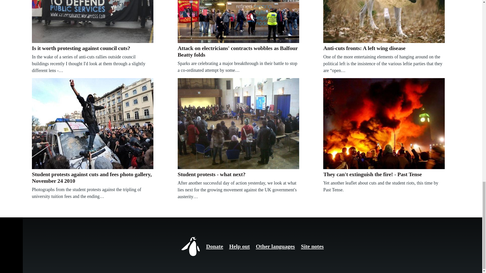  What do you see at coordinates (93, 123) in the screenshot?
I see `Students target an abandoned police van` at bounding box center [93, 123].